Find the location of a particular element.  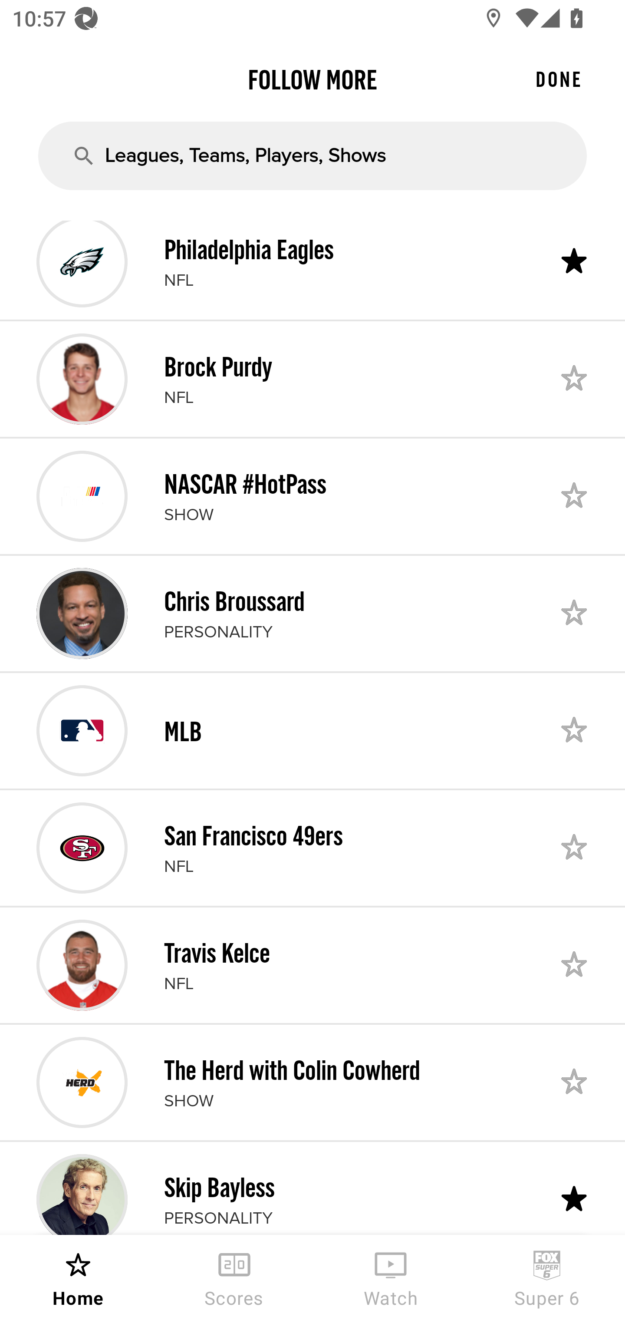

NASCAR #HotPass SHOW is located at coordinates (312, 496).